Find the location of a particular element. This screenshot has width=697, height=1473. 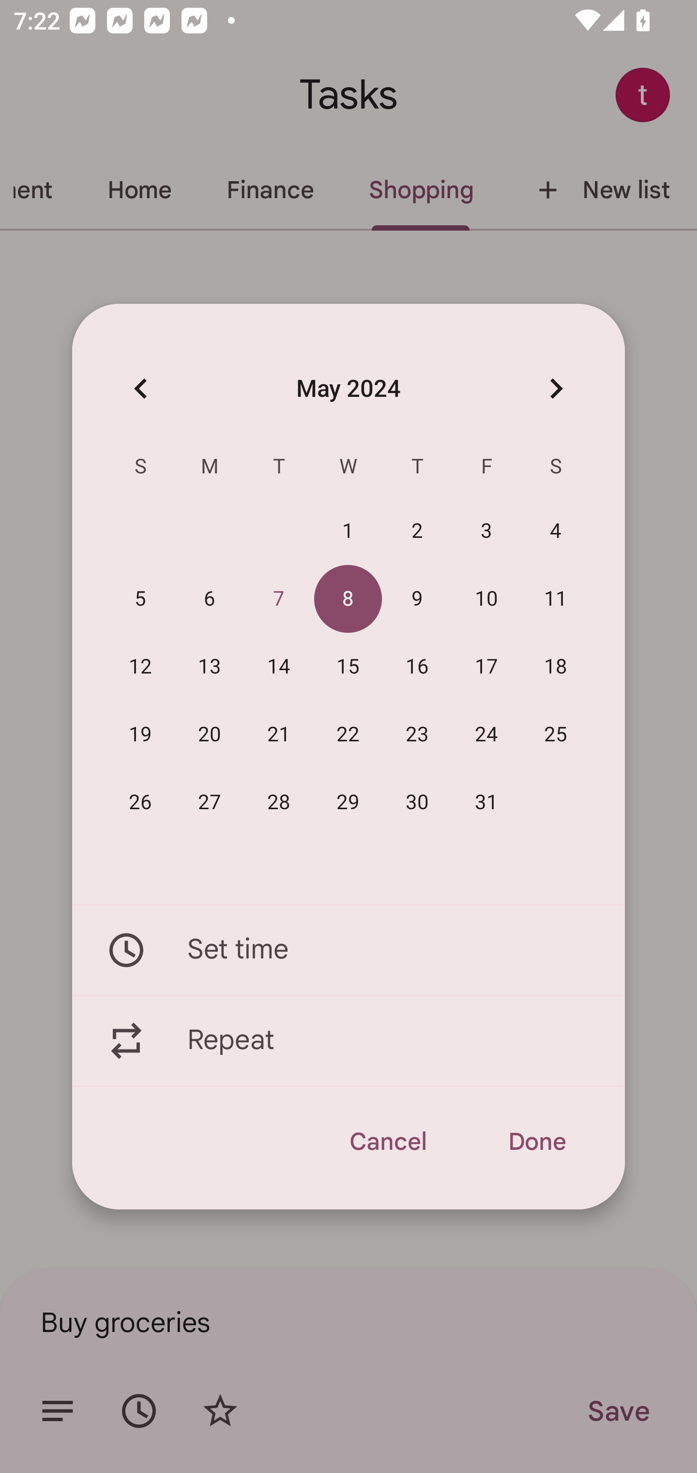

31 31 May 2024 is located at coordinates (487, 802).